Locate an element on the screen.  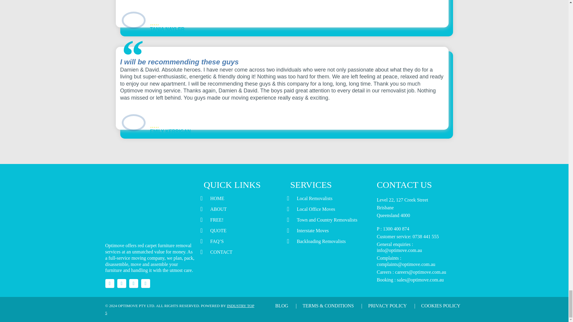
optimoveremoval is located at coordinates (109, 283).